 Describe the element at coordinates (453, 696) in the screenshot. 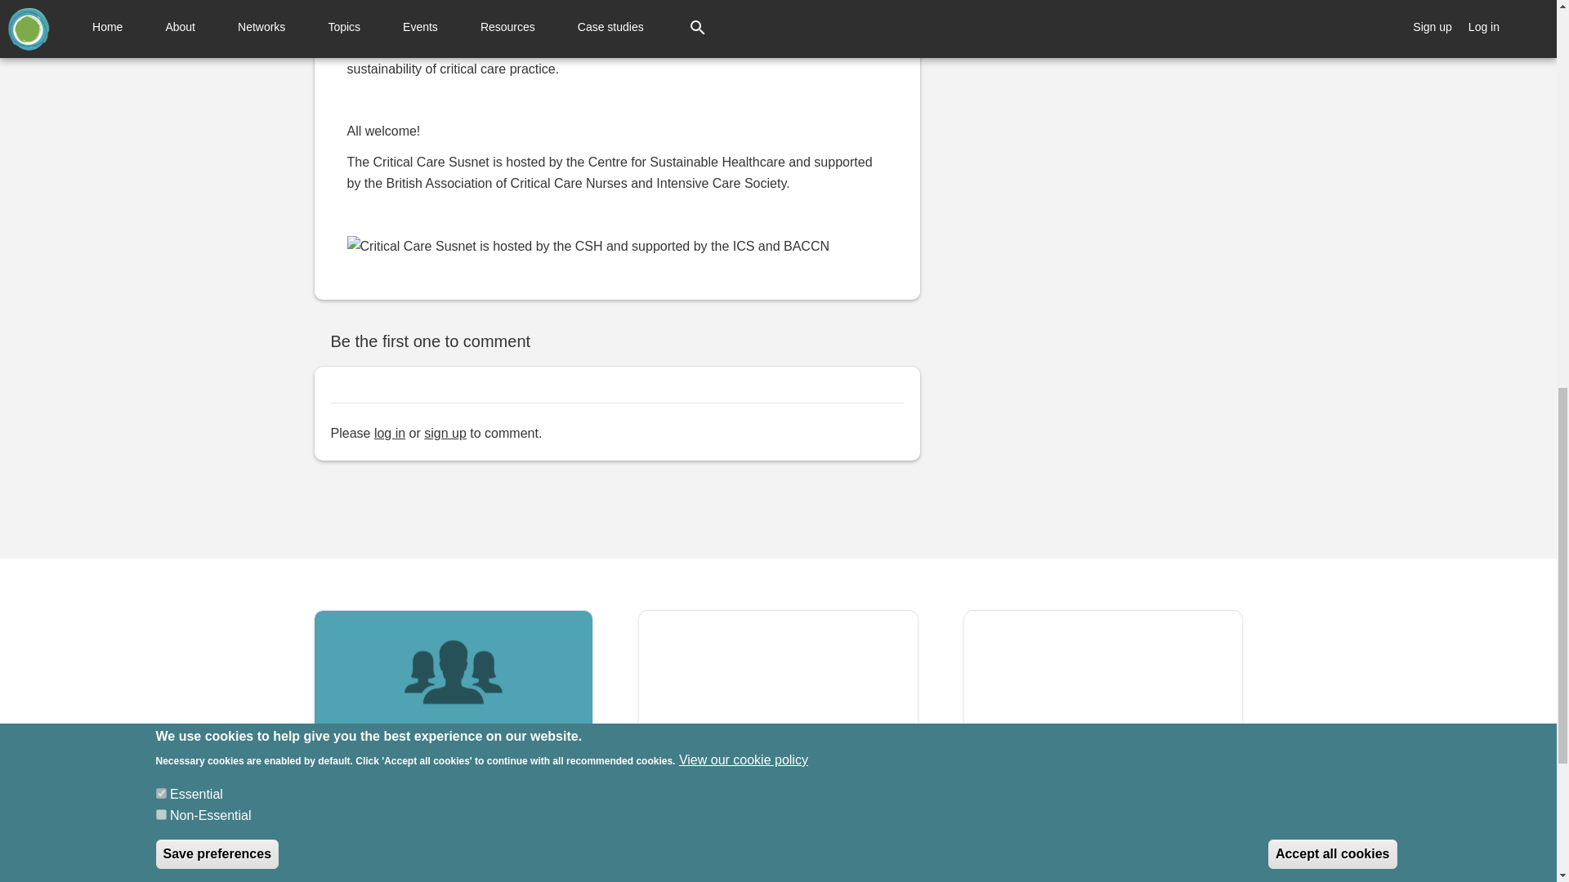

I see `Explore all networks` at that location.